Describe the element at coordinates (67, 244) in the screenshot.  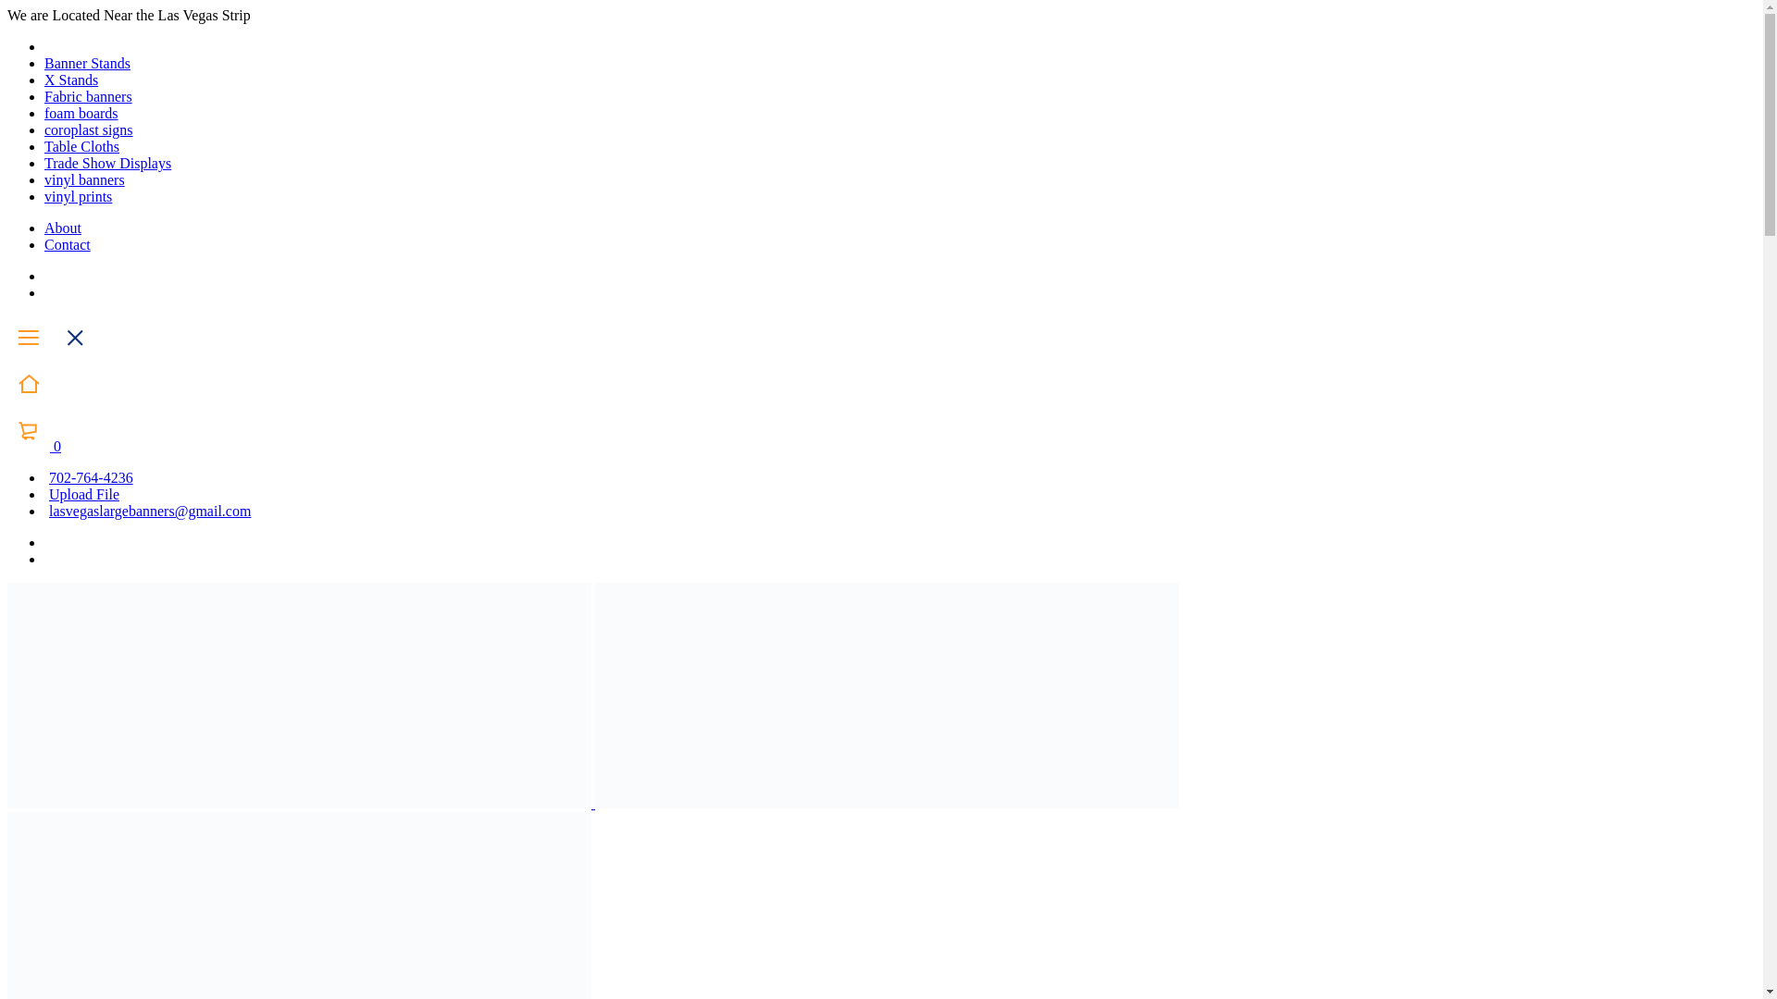
I see `Contact` at that location.